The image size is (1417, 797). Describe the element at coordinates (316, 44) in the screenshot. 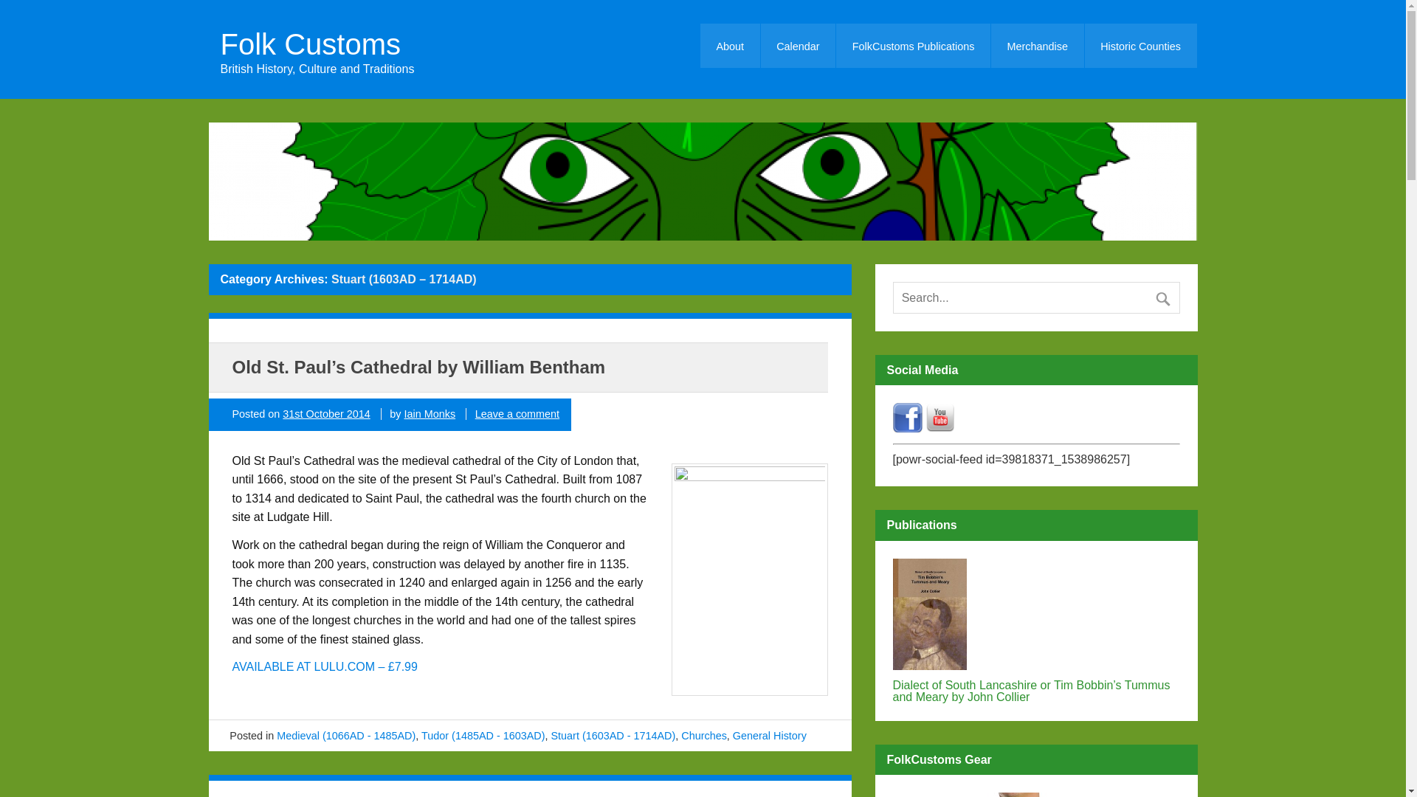

I see `Folk Customs` at that location.